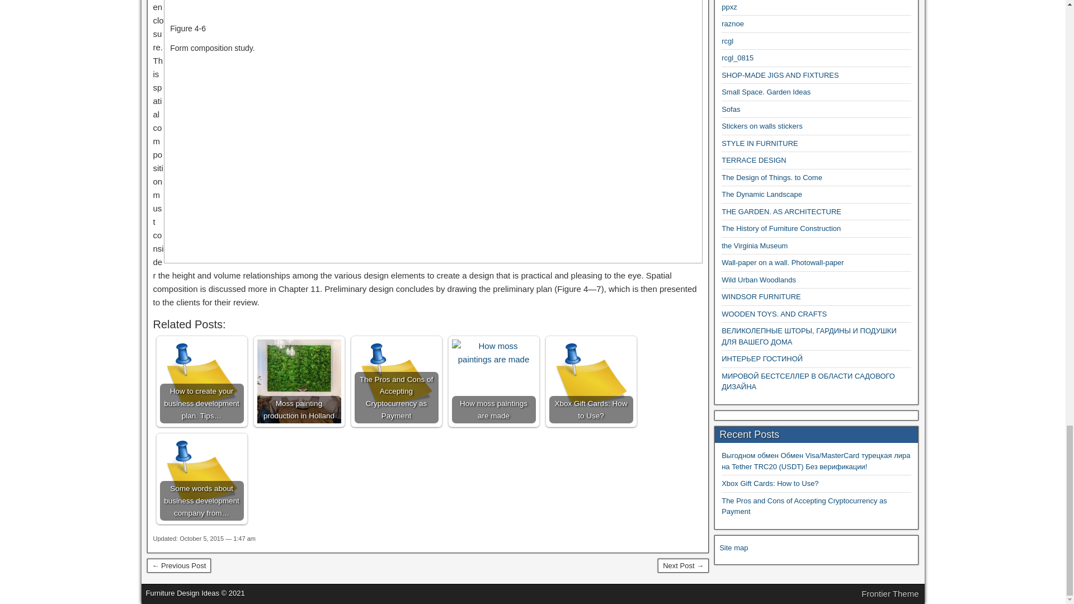 This screenshot has width=1074, height=604. Describe the element at coordinates (494, 381) in the screenshot. I see `How moss paintings are made` at that location.